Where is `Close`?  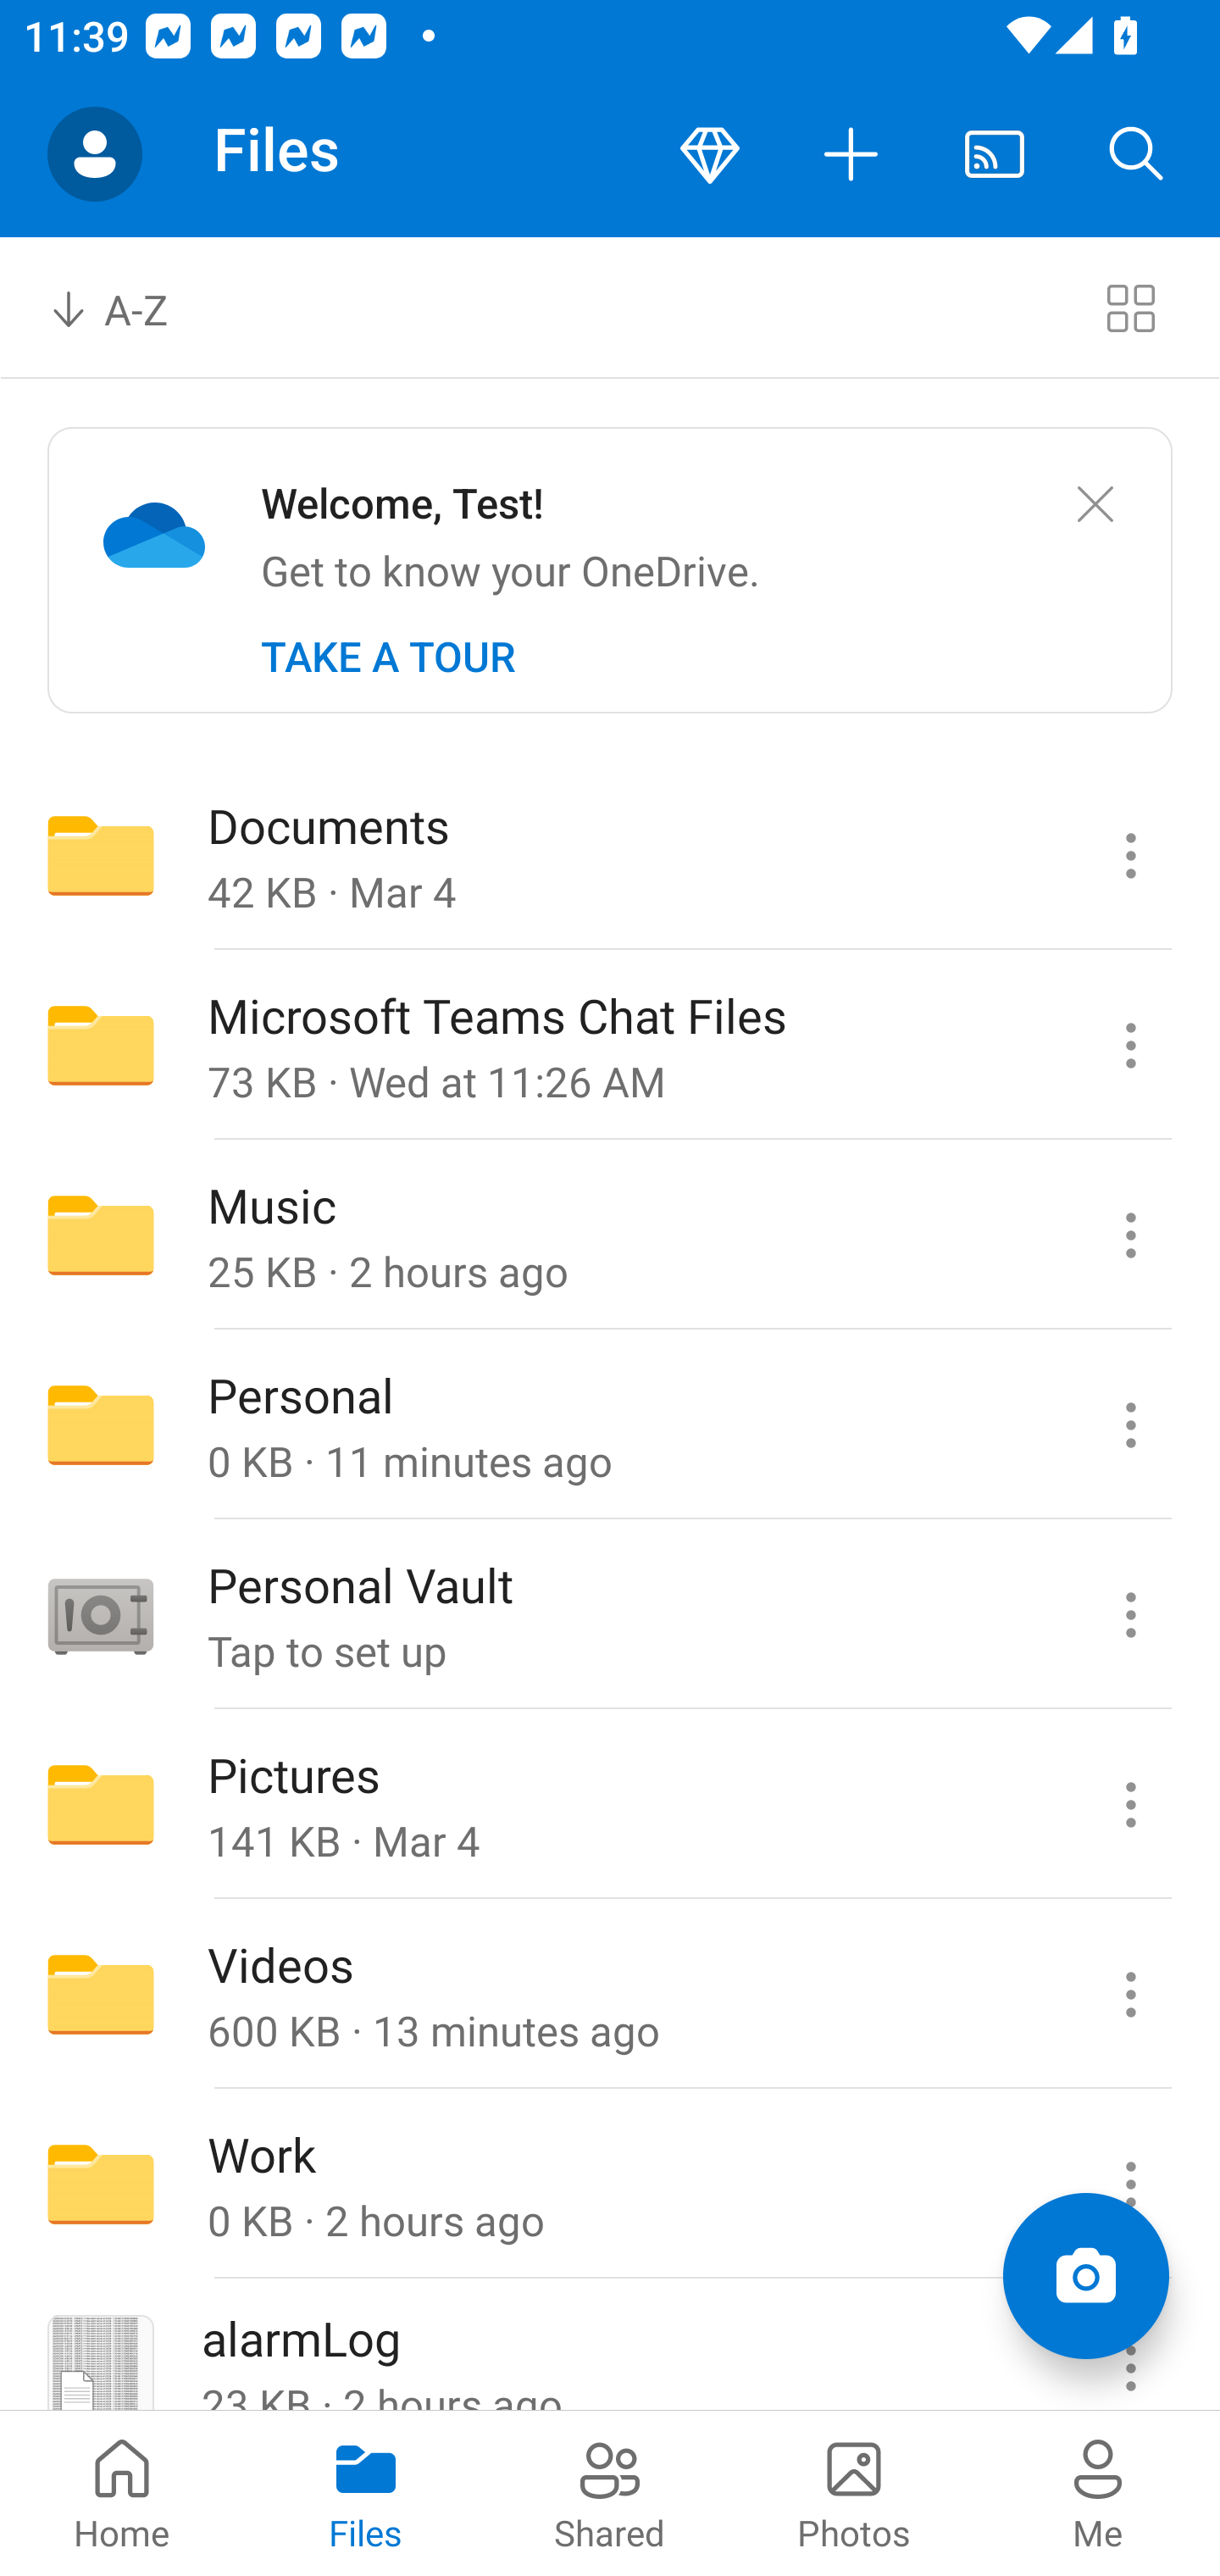 Close is located at coordinates (1095, 505).